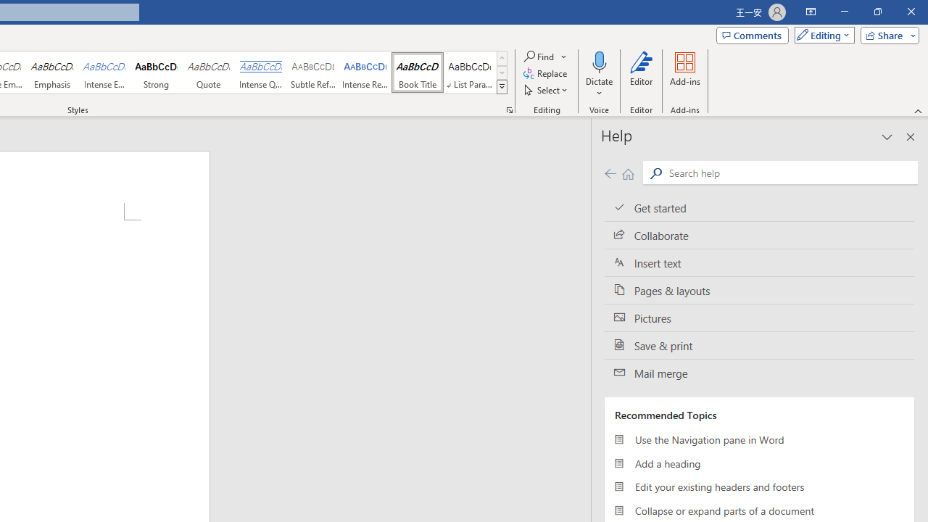 This screenshot has width=928, height=522. I want to click on Collaborate, so click(759, 236).